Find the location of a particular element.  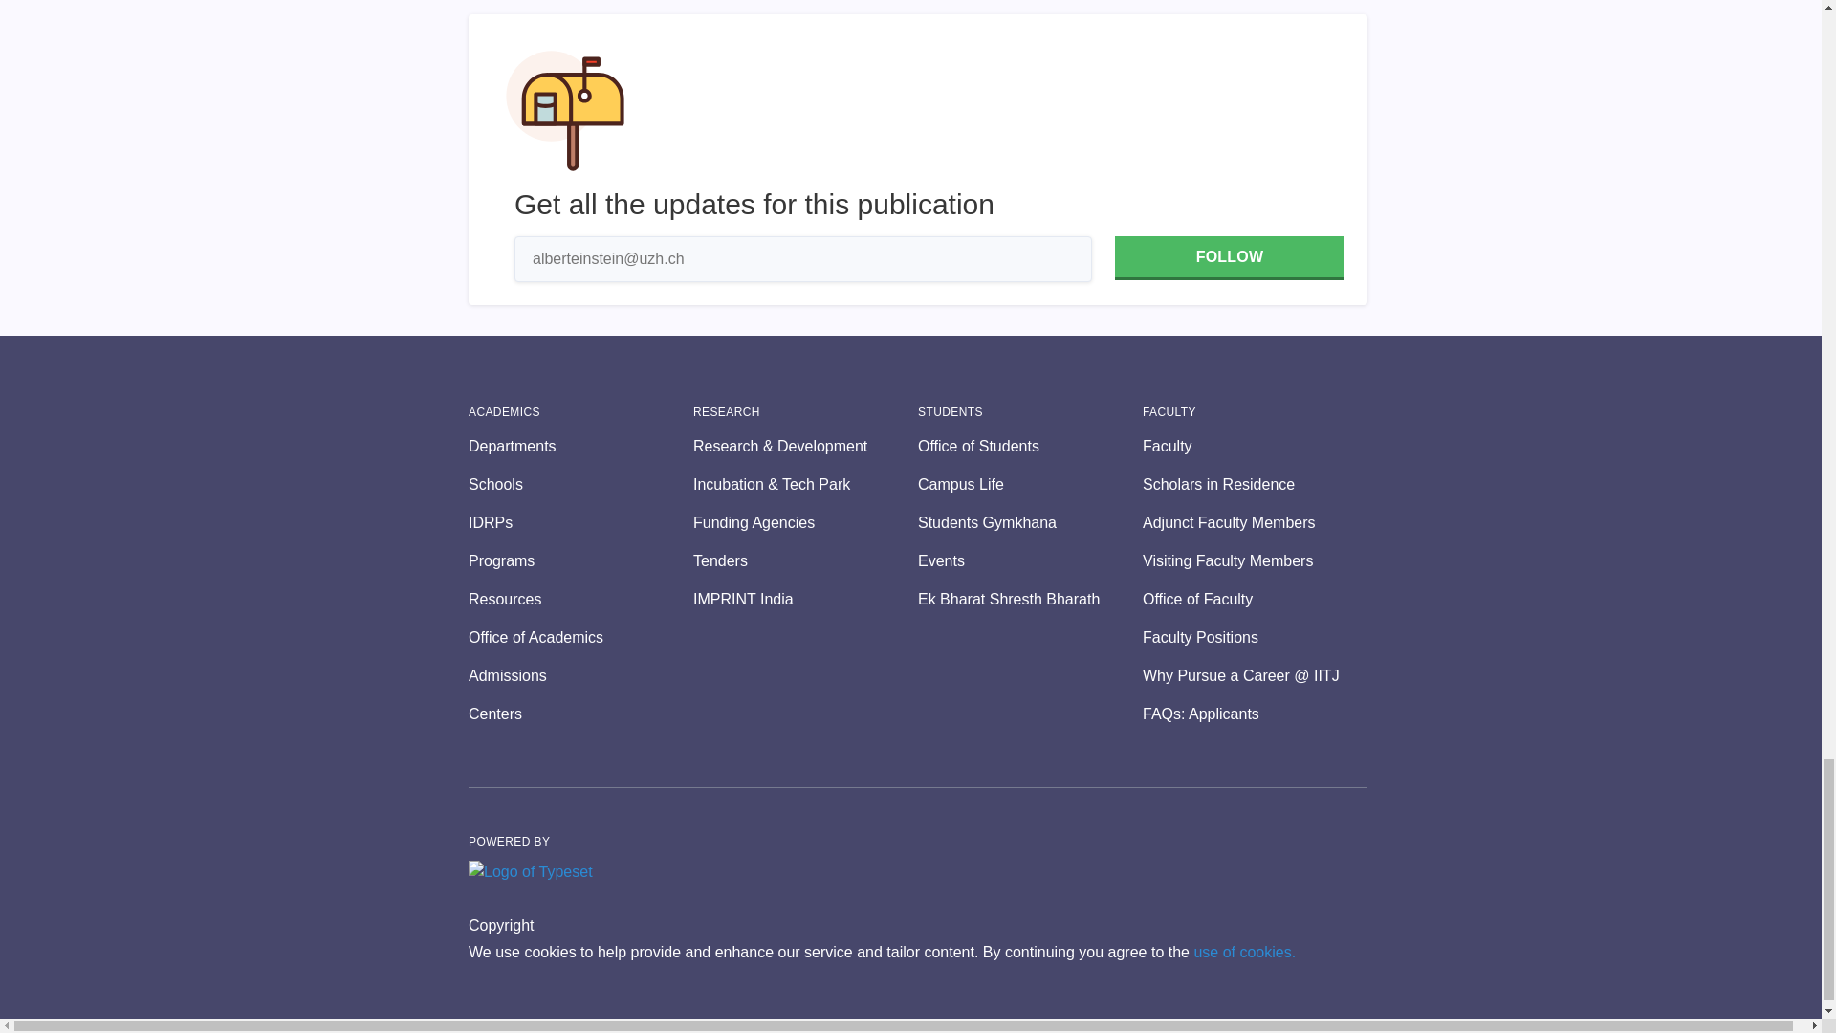

IMPRINT India is located at coordinates (805, 599).